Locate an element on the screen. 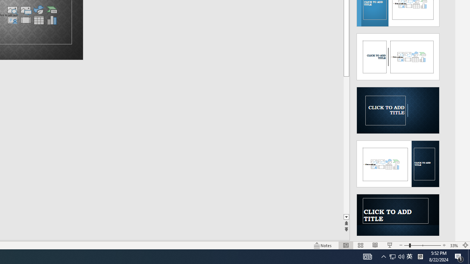  Slide Sorter is located at coordinates (361, 245).